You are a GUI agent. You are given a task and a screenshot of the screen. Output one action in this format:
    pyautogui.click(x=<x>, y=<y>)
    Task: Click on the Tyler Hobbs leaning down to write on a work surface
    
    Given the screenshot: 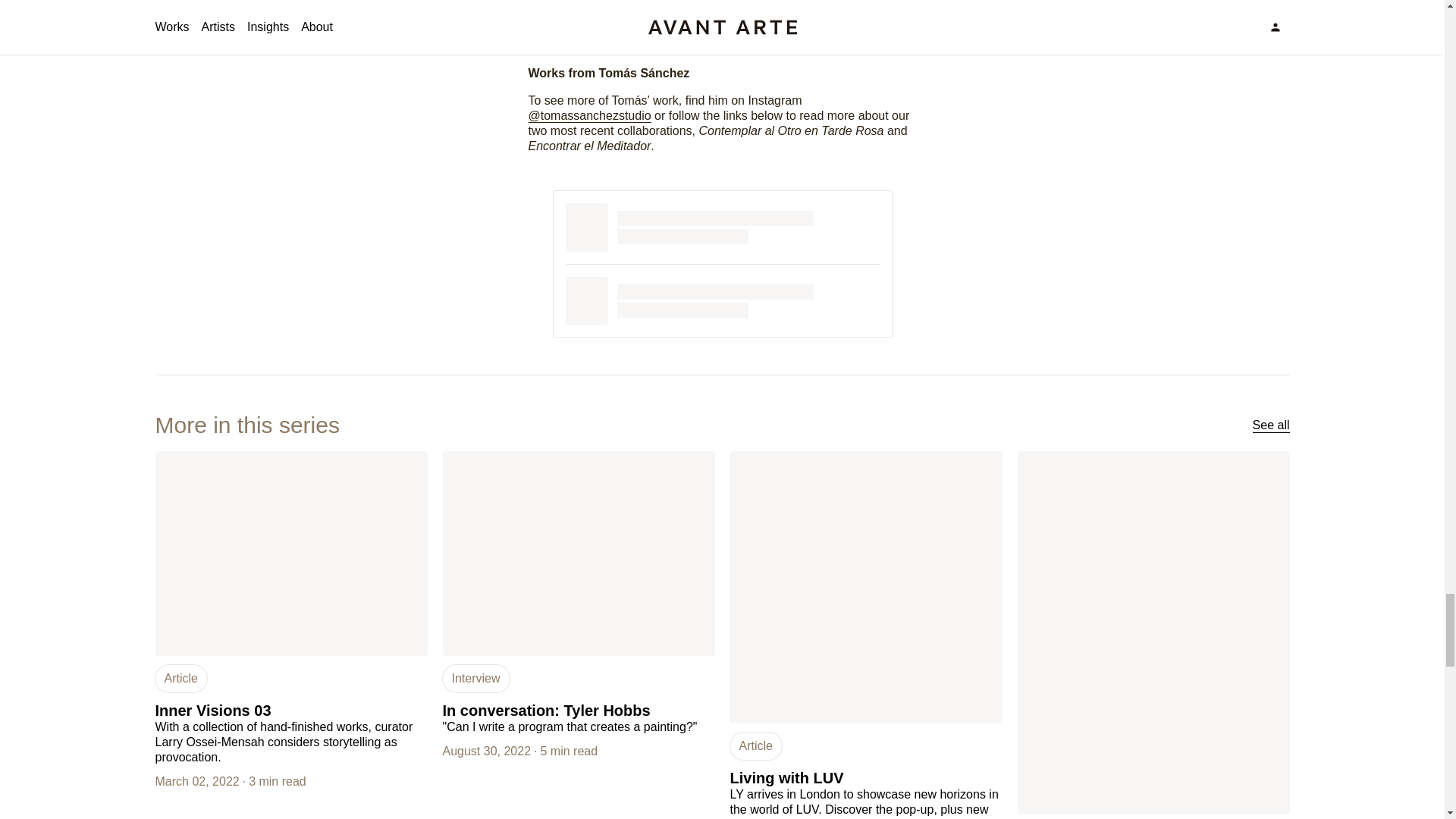 What is the action you would take?
    pyautogui.click(x=578, y=554)
    